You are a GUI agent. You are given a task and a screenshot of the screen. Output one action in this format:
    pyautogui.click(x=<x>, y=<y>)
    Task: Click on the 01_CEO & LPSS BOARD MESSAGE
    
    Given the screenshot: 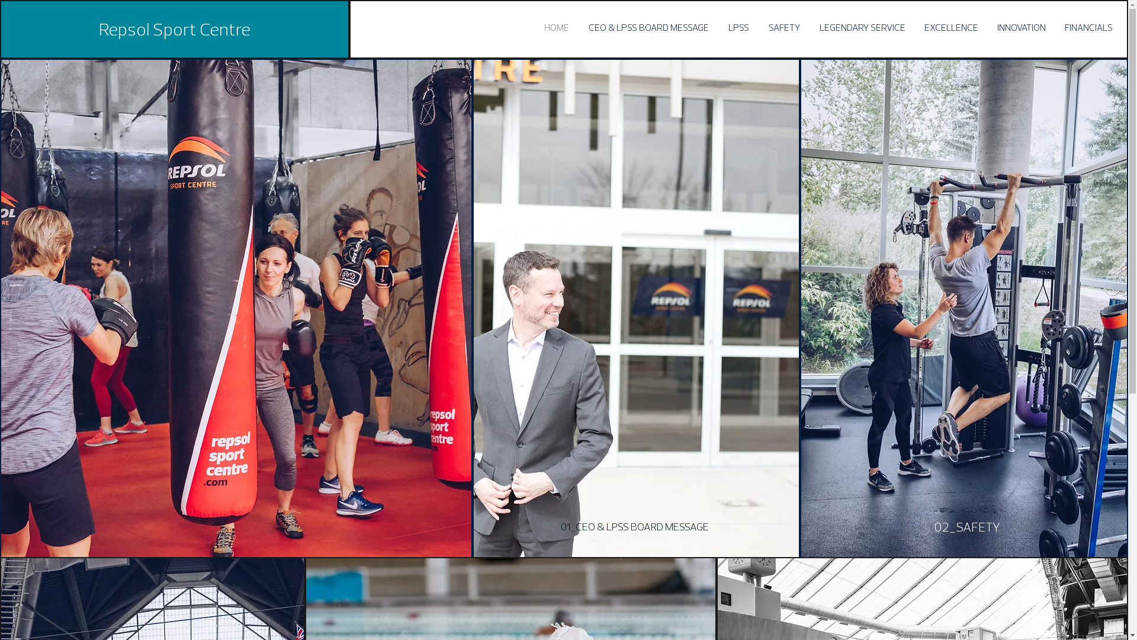 What is the action you would take?
    pyautogui.click(x=635, y=527)
    